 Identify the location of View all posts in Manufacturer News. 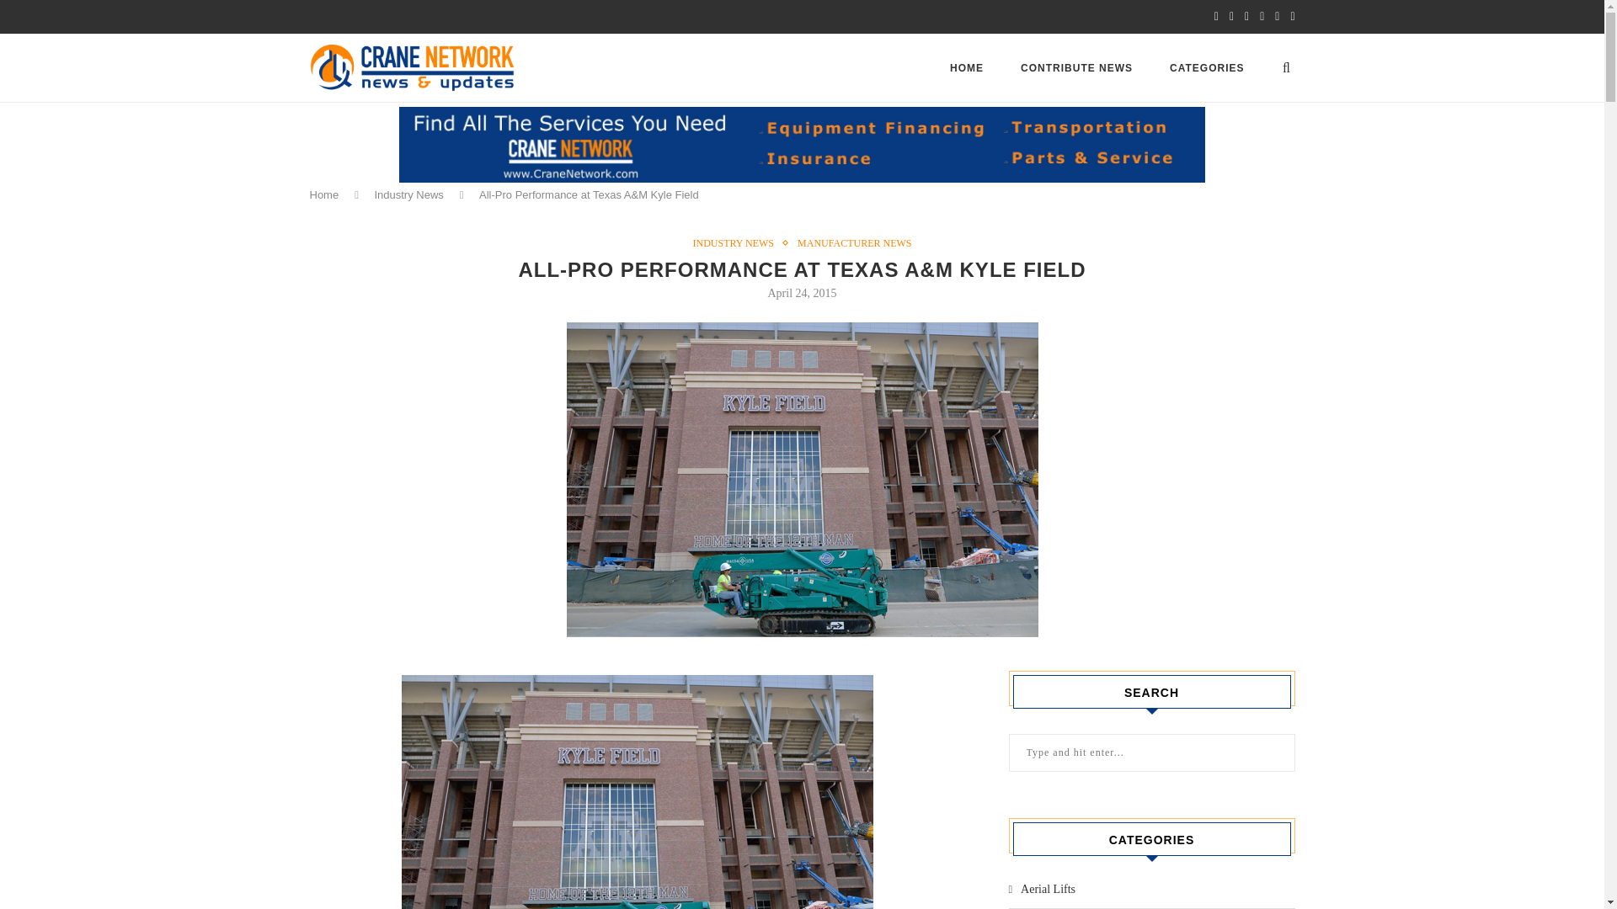
(854, 242).